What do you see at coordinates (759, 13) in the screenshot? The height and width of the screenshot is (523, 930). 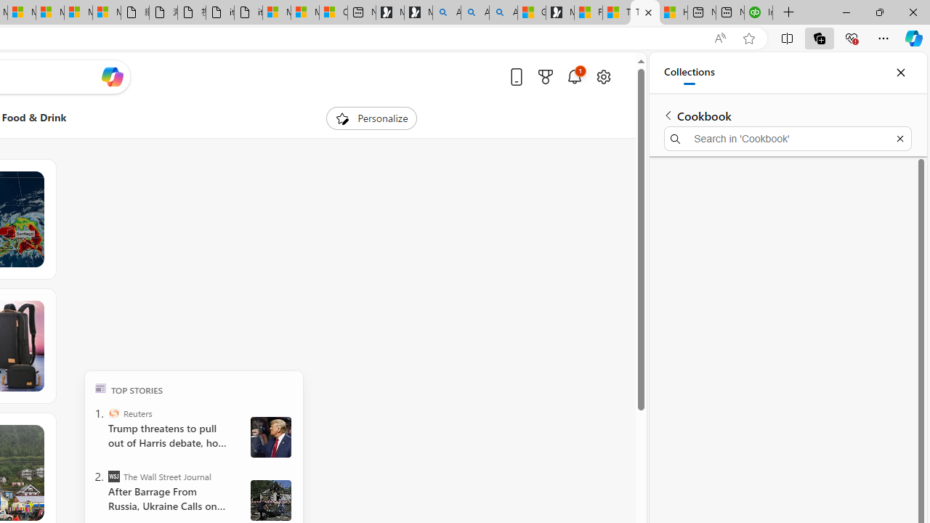 I see `Intuit QuickBooks Online - Quickbooks` at bounding box center [759, 13].